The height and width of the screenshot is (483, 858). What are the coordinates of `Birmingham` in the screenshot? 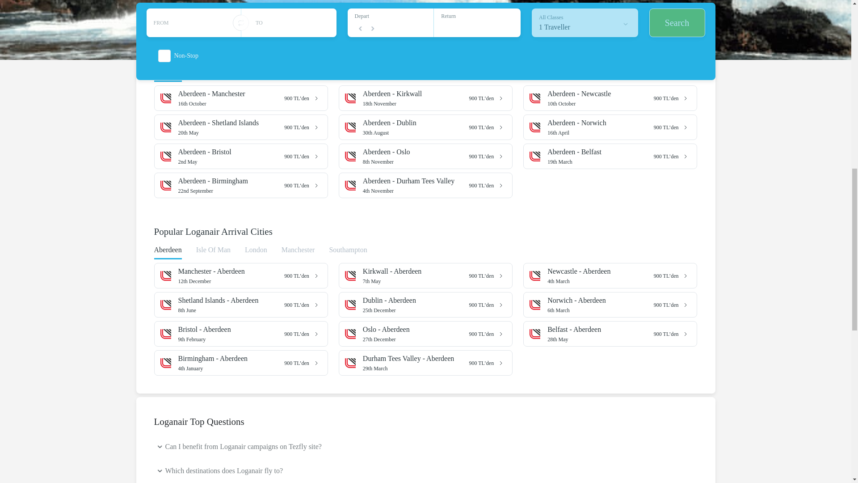 It's located at (228, 152).